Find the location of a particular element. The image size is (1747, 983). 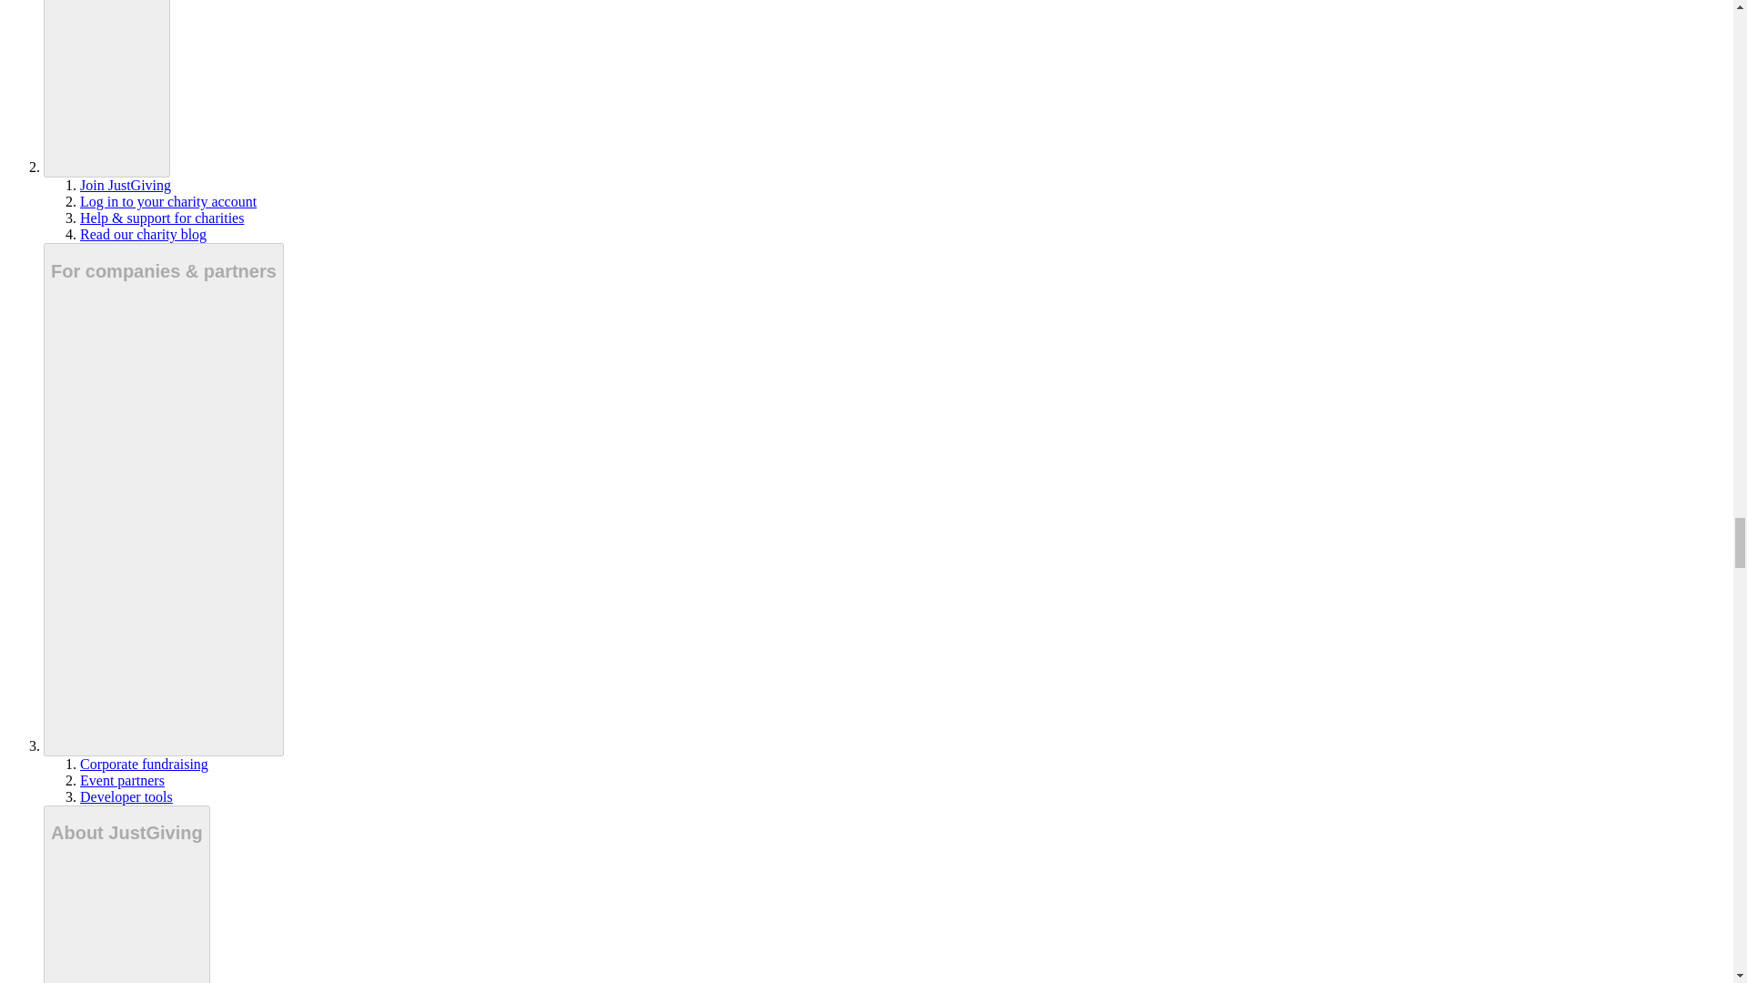

Event partners is located at coordinates (122, 780).